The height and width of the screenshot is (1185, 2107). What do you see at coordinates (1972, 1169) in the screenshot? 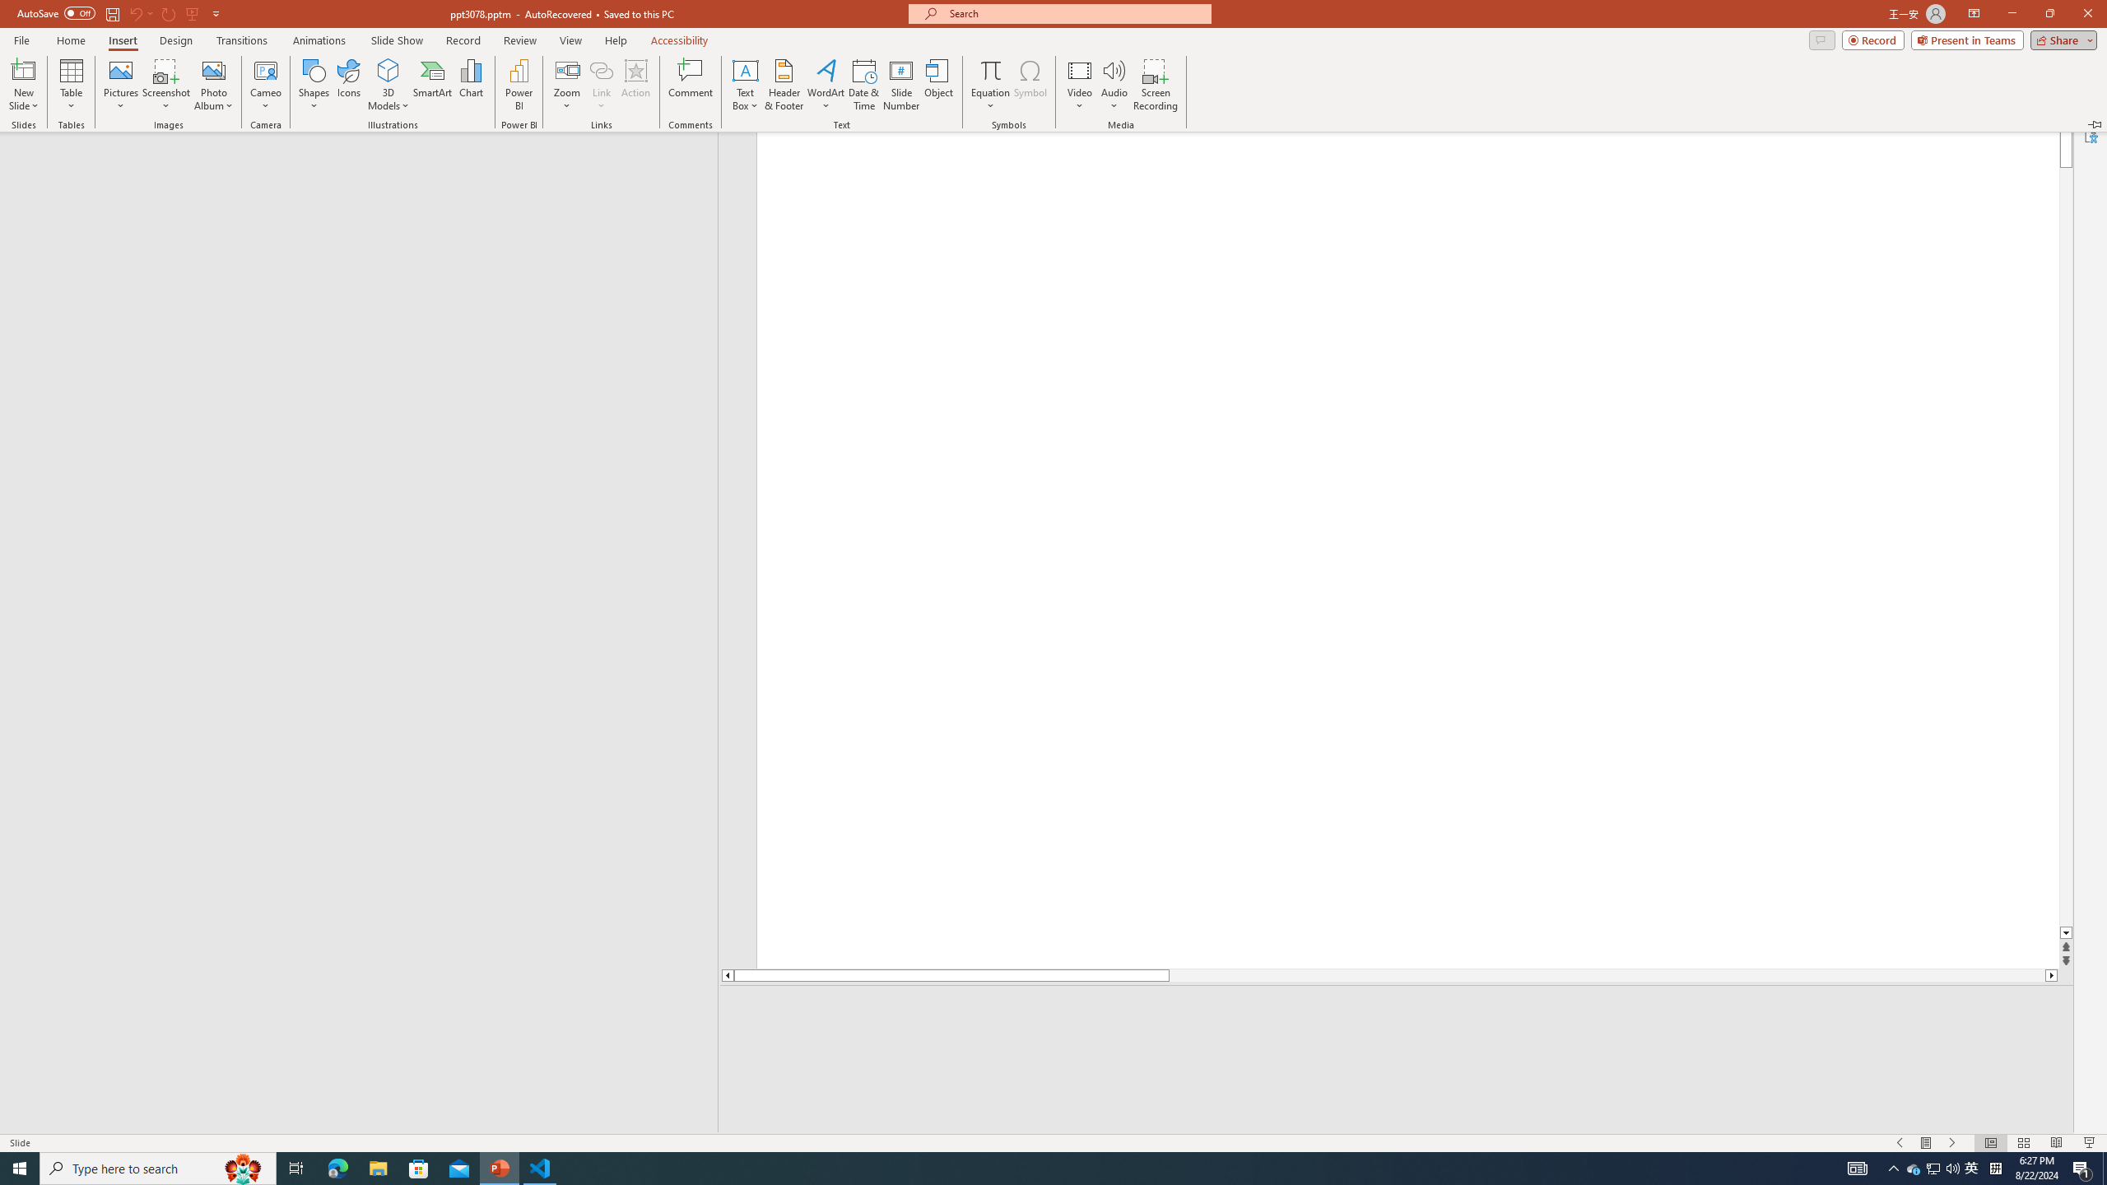
I see `File Explorer` at bounding box center [1972, 1169].